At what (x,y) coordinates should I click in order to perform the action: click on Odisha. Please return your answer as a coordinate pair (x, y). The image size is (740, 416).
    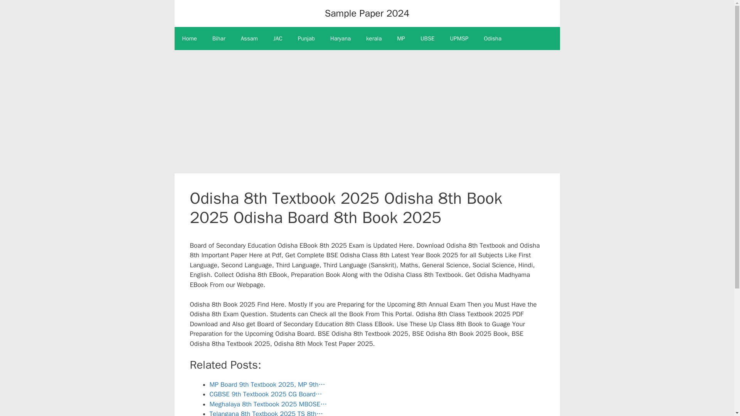
    Looking at the image, I should click on (492, 39).